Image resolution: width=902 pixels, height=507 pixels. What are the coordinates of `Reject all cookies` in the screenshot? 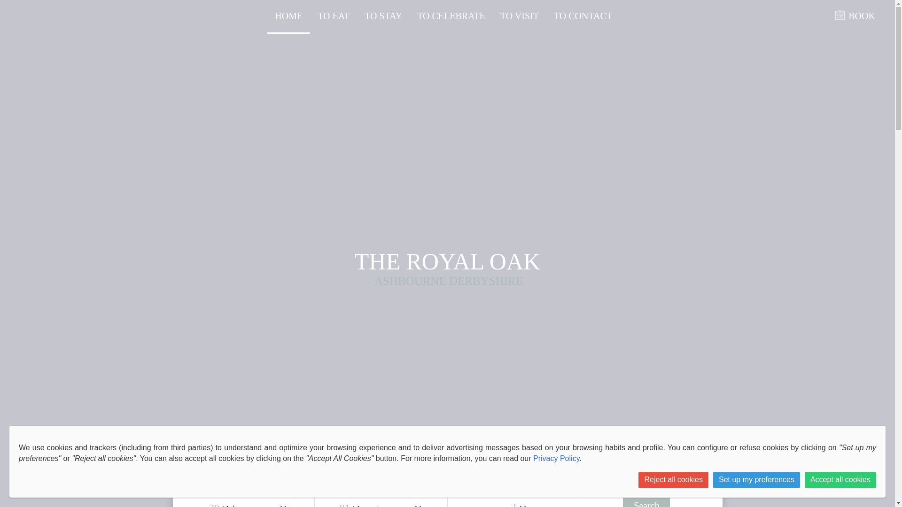 It's located at (673, 480).